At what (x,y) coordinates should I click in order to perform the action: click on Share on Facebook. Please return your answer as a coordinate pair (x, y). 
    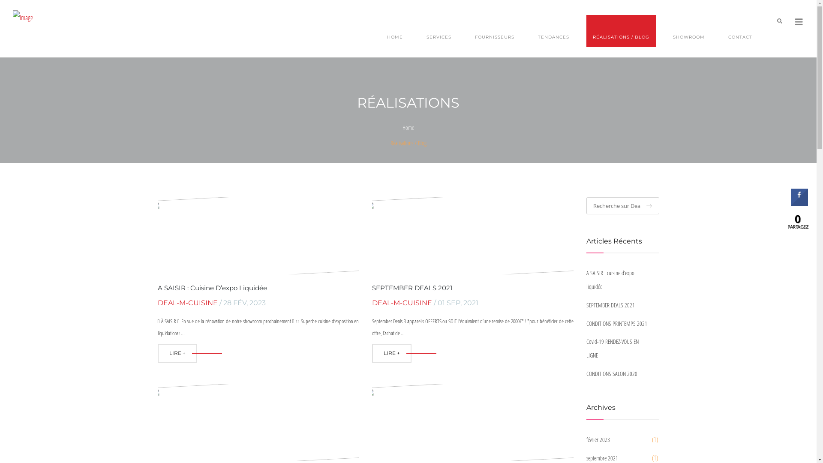
    Looking at the image, I should click on (799, 203).